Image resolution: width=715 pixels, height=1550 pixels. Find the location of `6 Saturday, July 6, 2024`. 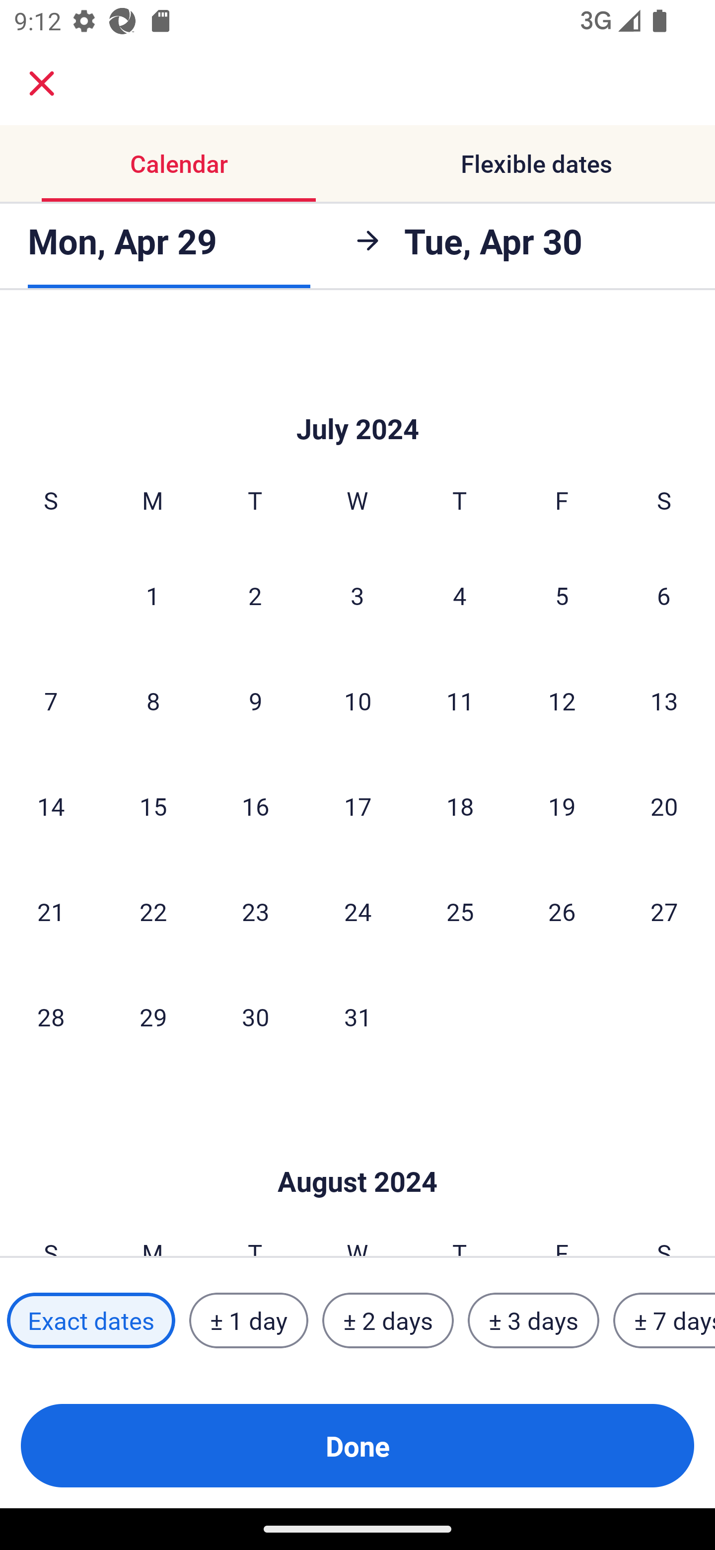

6 Saturday, July 6, 2024 is located at coordinates (664, 595).